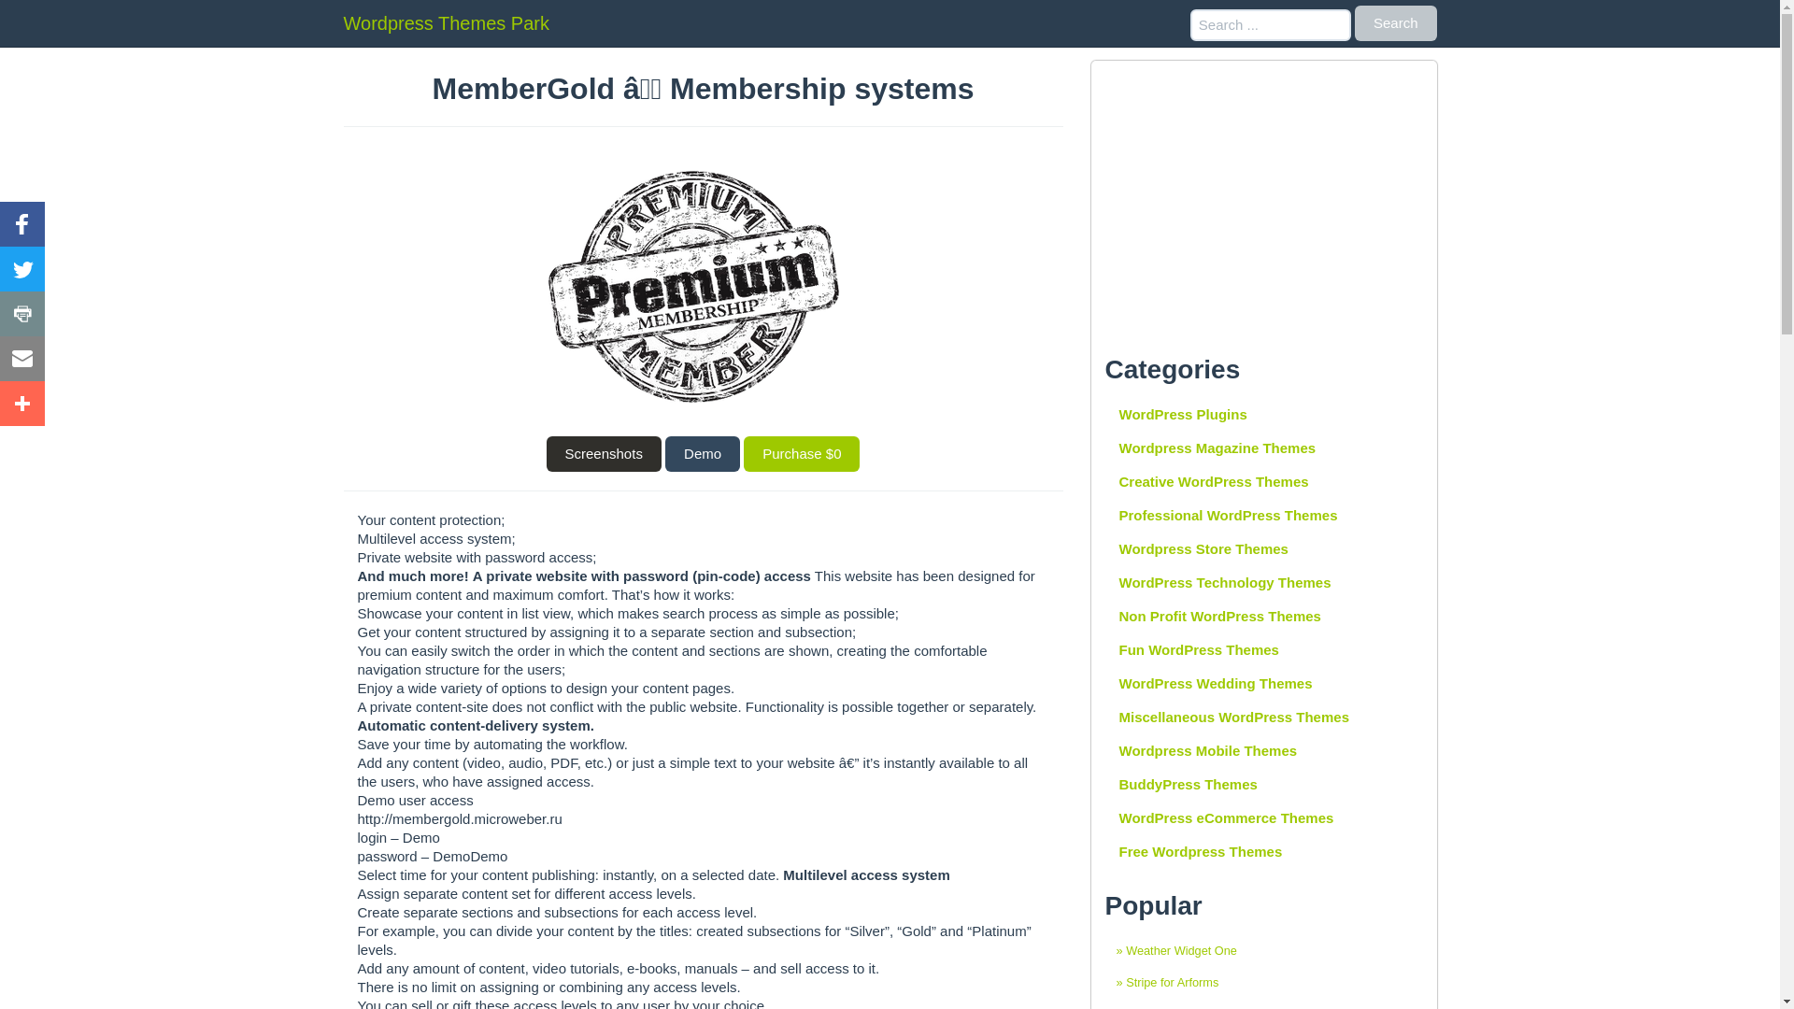  What do you see at coordinates (1263, 617) in the screenshot?
I see `Non Profit WordPress Themes` at bounding box center [1263, 617].